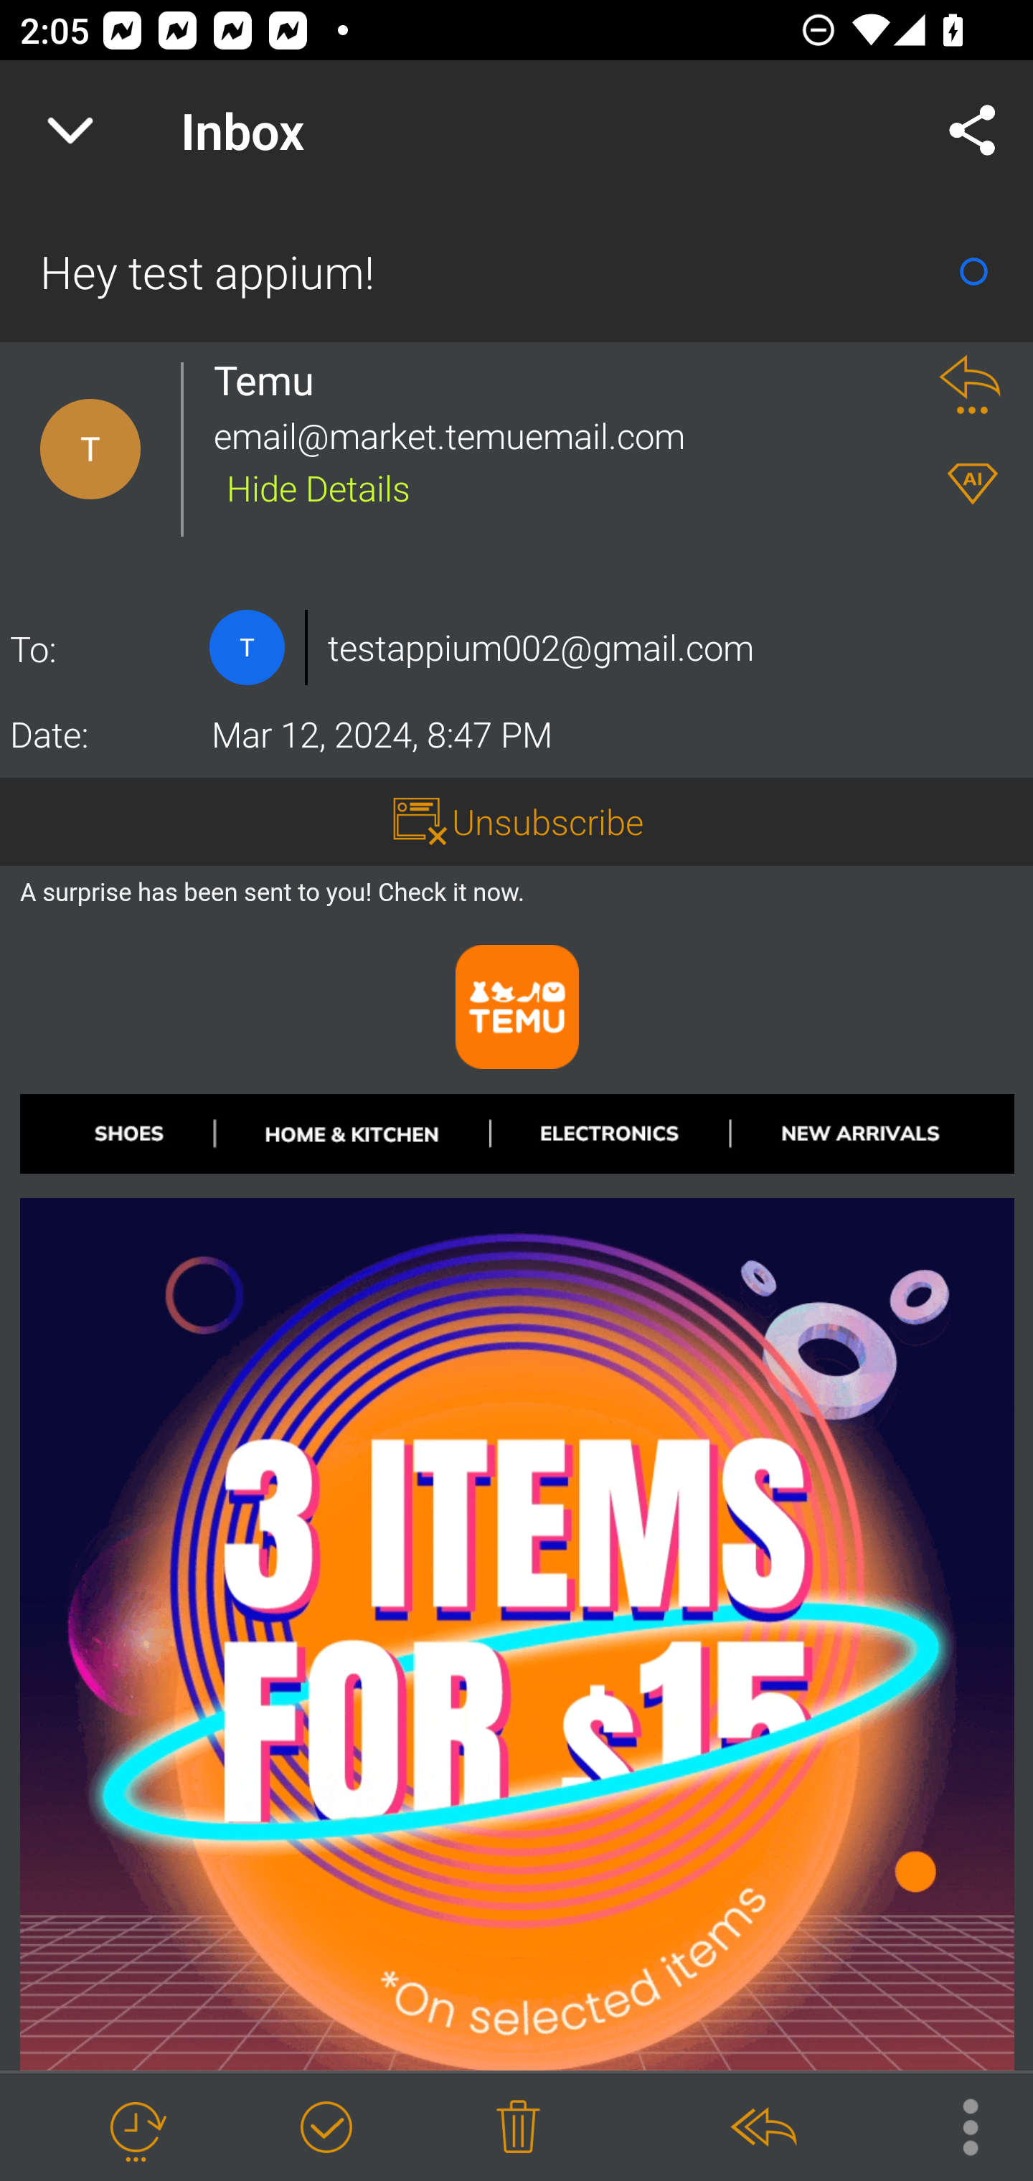 This screenshot has width=1033, height=2181. Describe the element at coordinates (326, 2128) in the screenshot. I see `Mark as Done` at that location.